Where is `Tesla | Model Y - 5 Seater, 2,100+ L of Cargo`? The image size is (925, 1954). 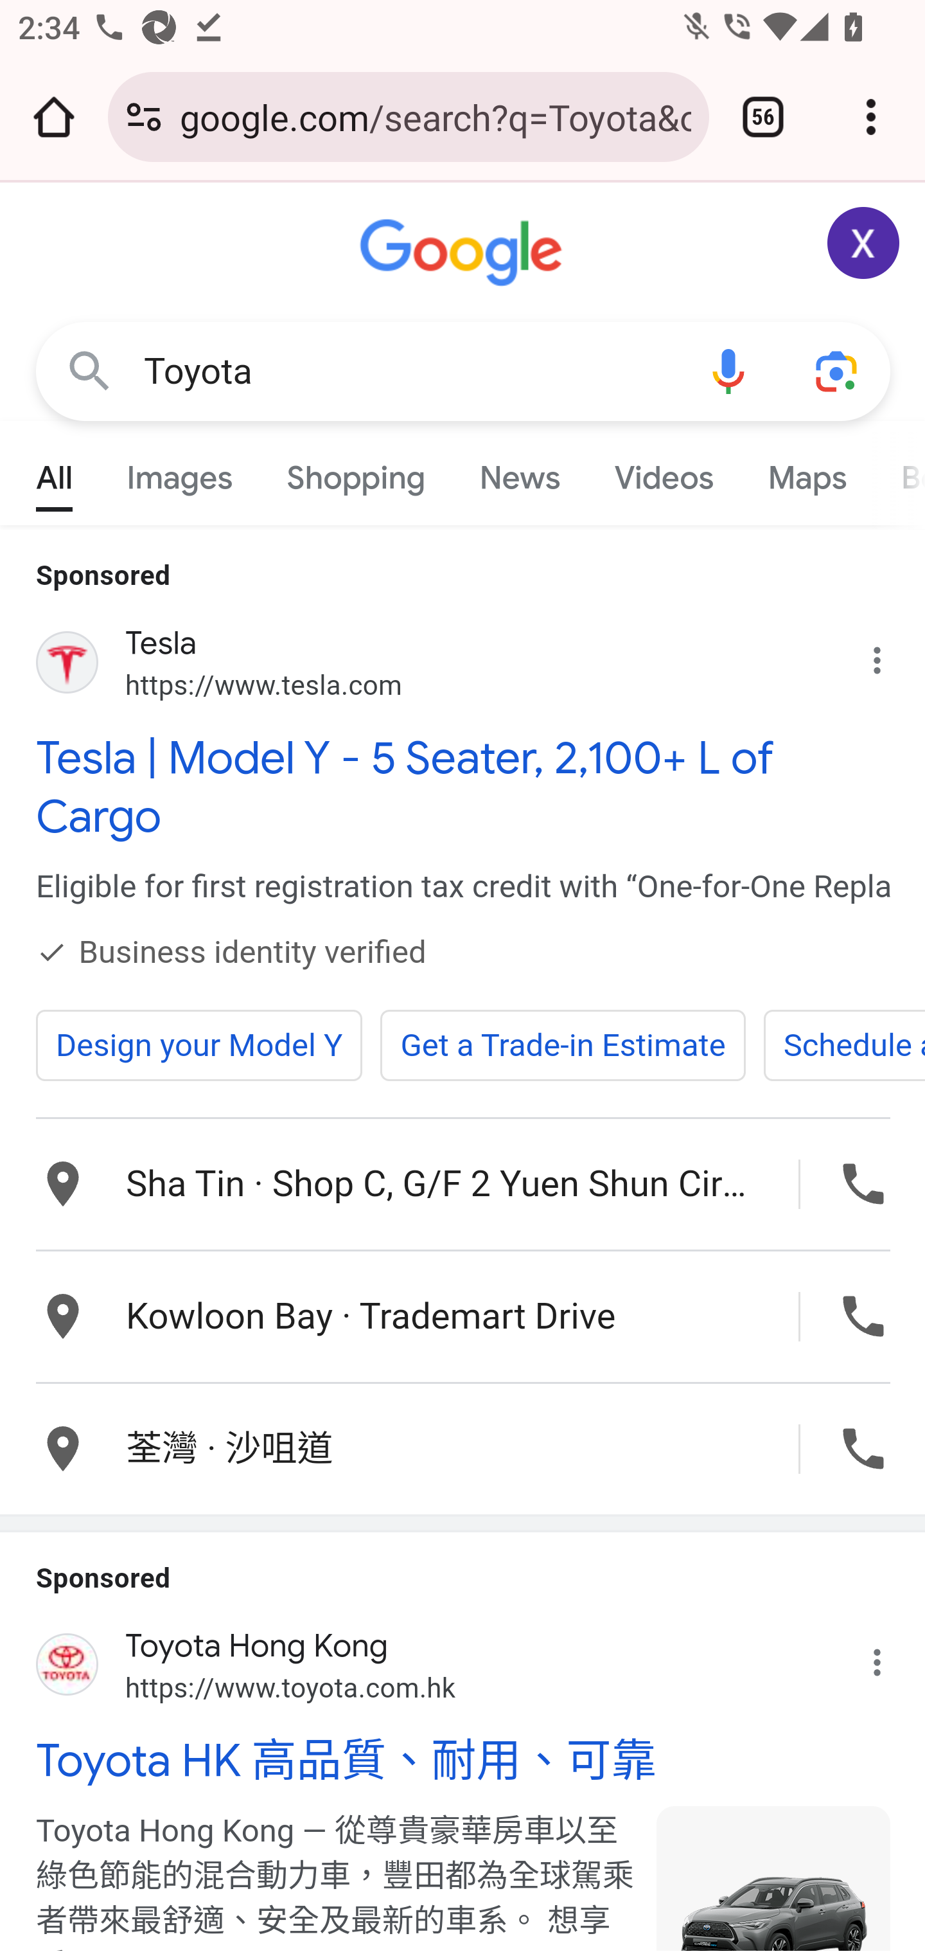
Tesla | Model Y - 5 Seater, 2,100+ L of Cargo is located at coordinates (464, 787).